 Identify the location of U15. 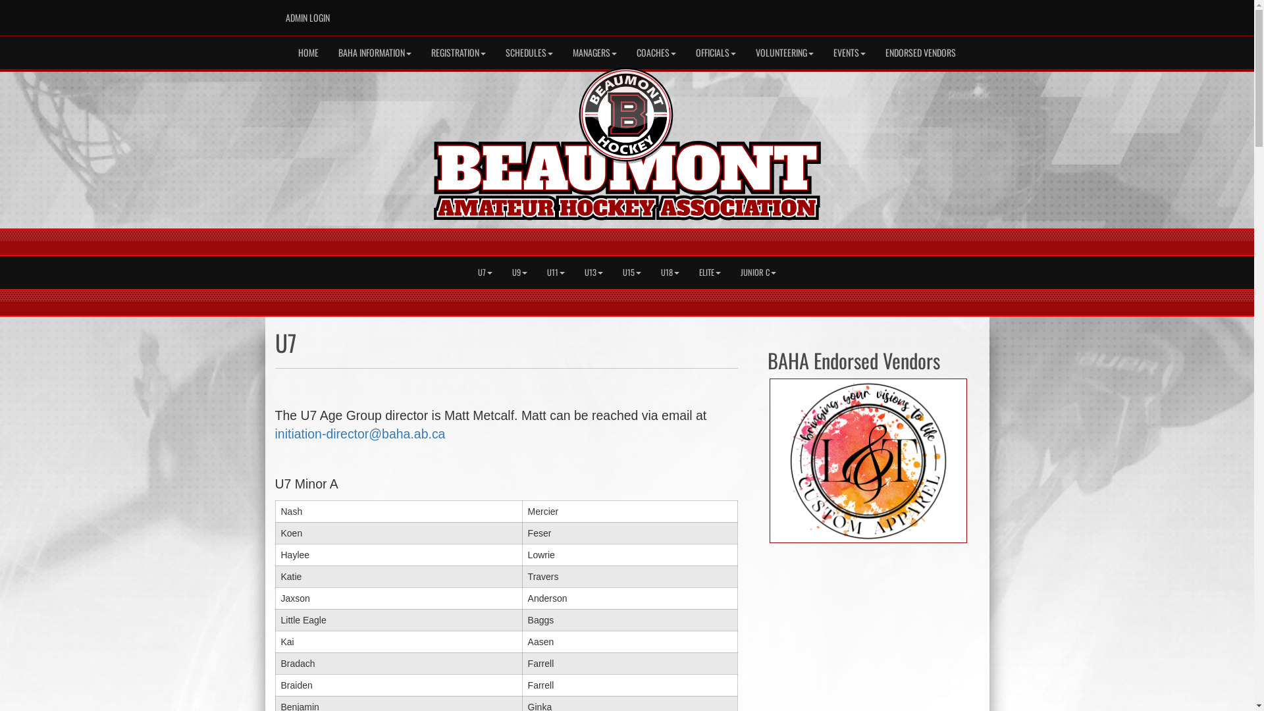
(632, 273).